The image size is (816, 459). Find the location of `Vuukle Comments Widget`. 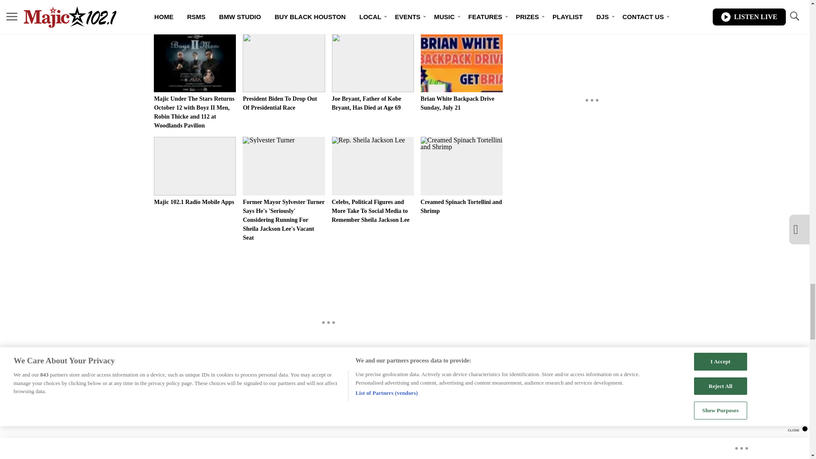

Vuukle Comments Widget is located at coordinates (328, 431).